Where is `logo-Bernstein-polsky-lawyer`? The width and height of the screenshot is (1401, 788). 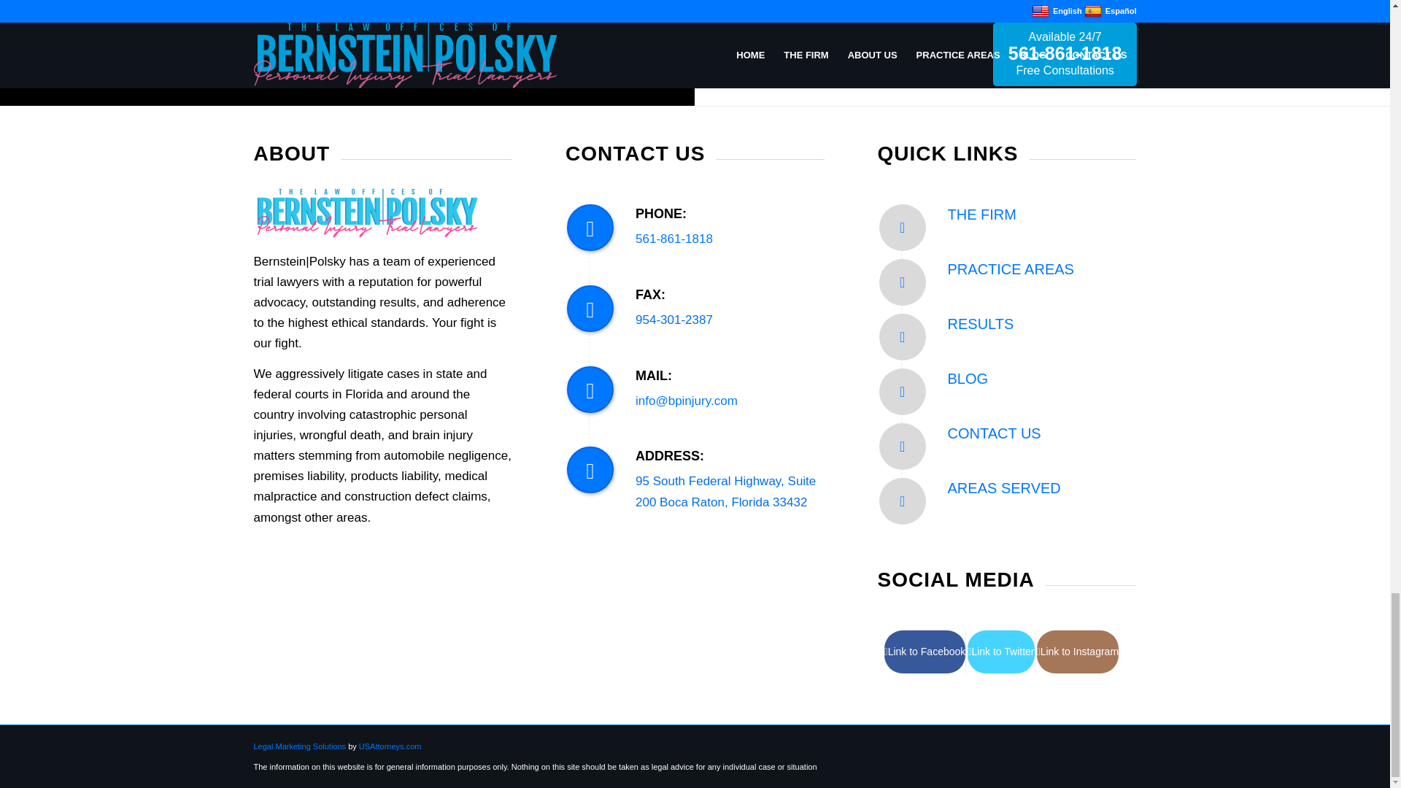 logo-Bernstein-polsky-lawyer is located at coordinates (366, 212).